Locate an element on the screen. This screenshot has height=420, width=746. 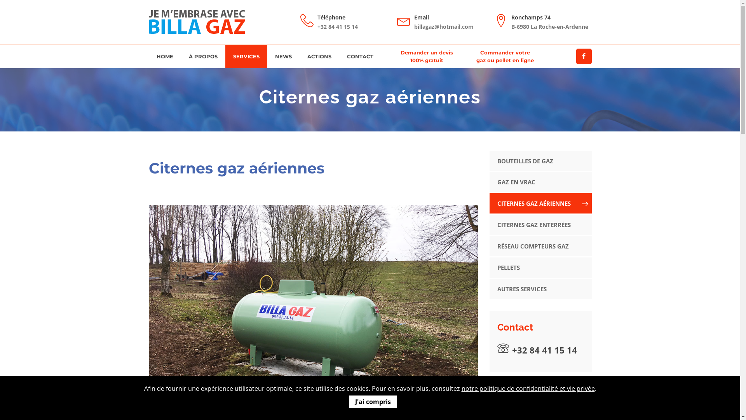
SERVICES is located at coordinates (246, 56).